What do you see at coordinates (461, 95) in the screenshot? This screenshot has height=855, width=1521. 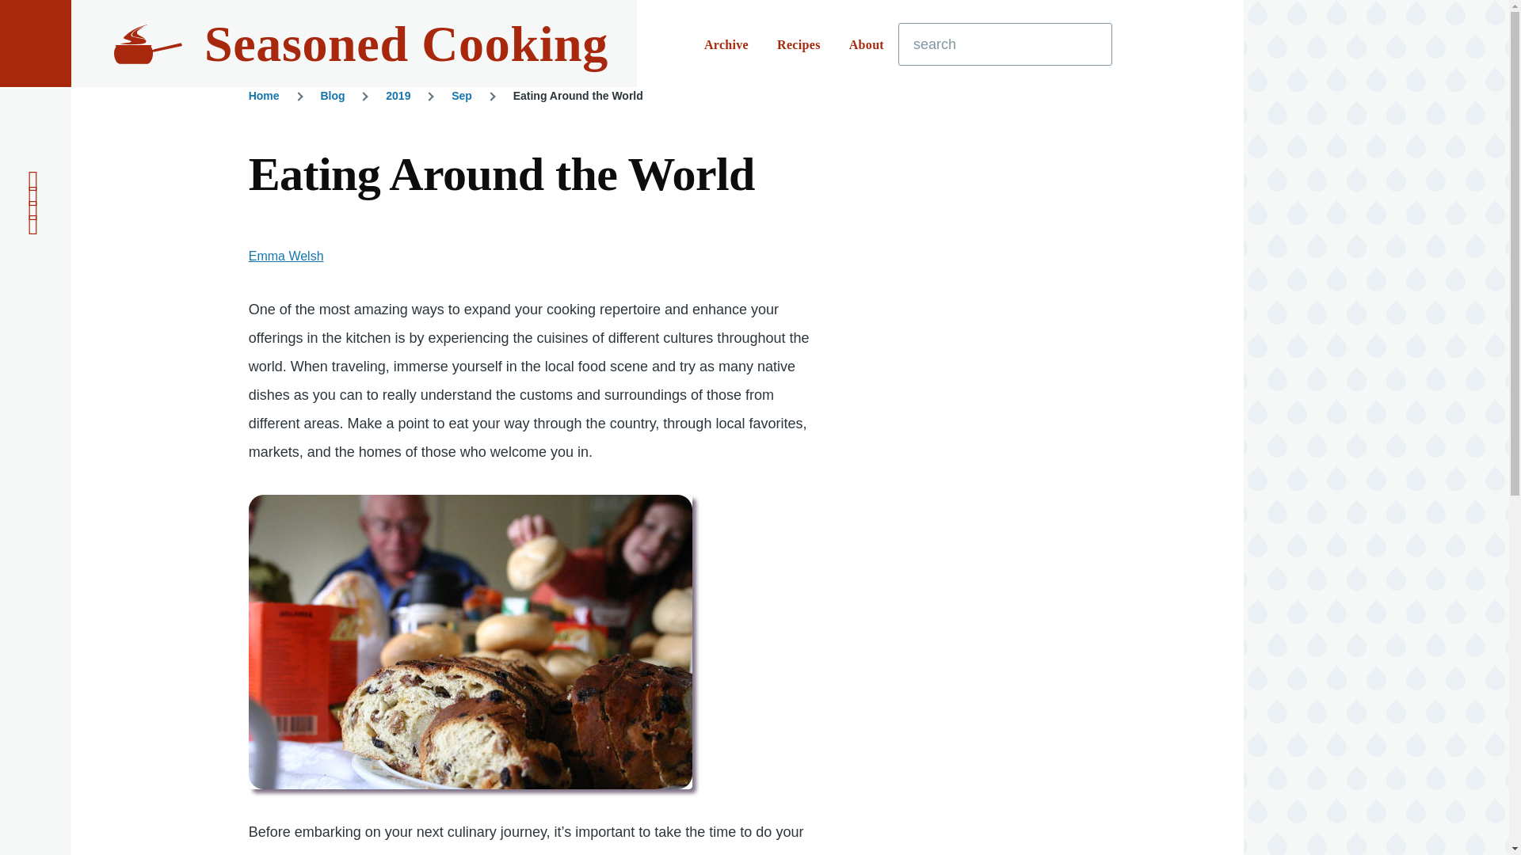 I see `Sep` at bounding box center [461, 95].